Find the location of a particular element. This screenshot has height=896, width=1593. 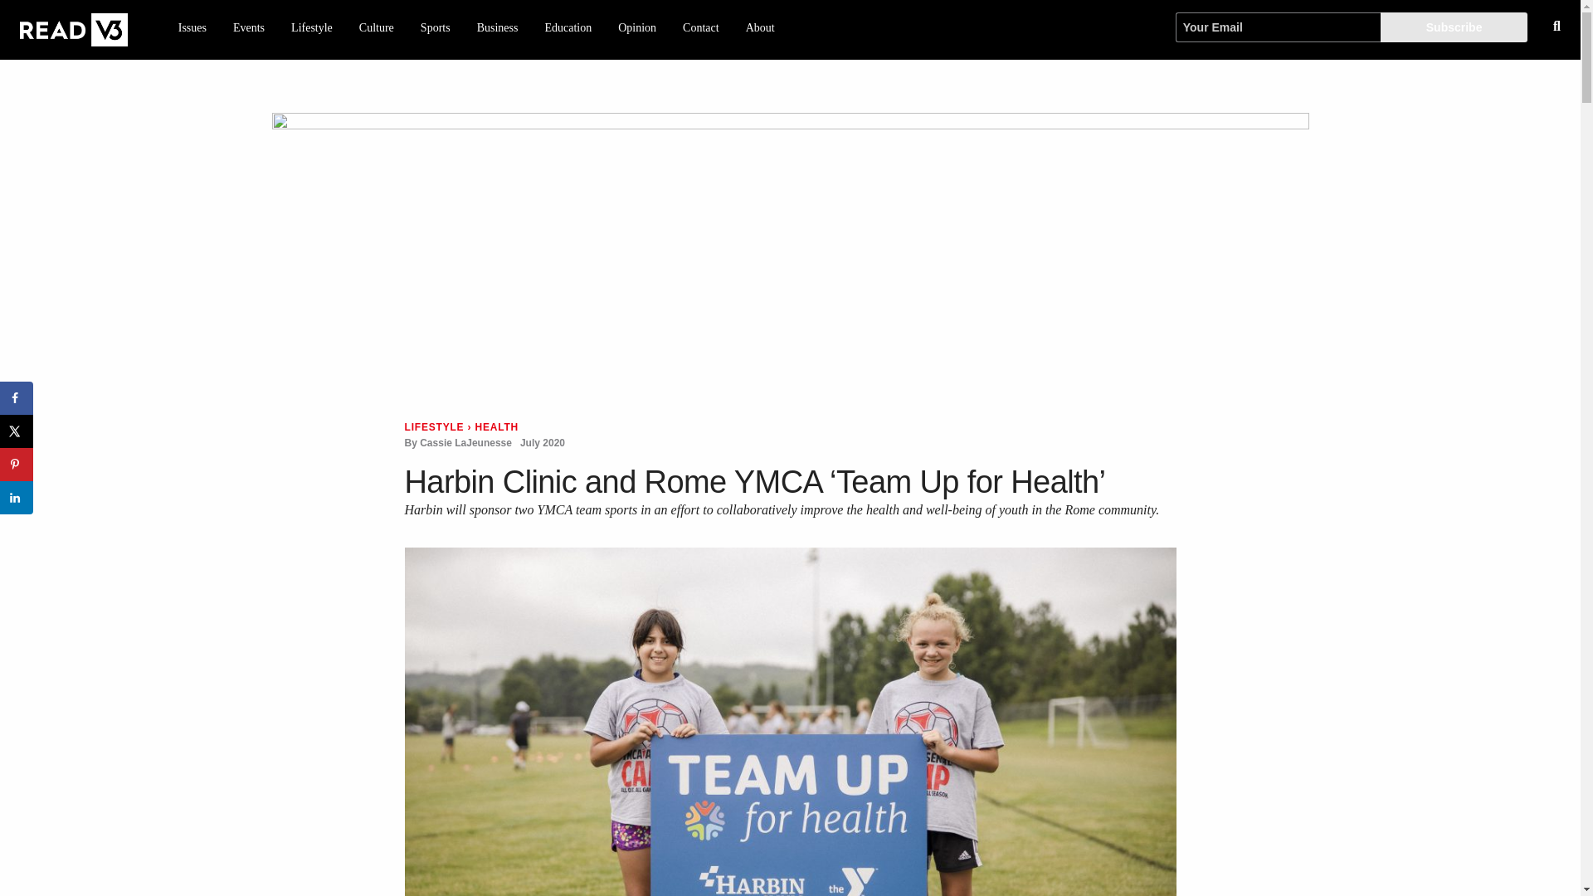

Business is located at coordinates (498, 28).